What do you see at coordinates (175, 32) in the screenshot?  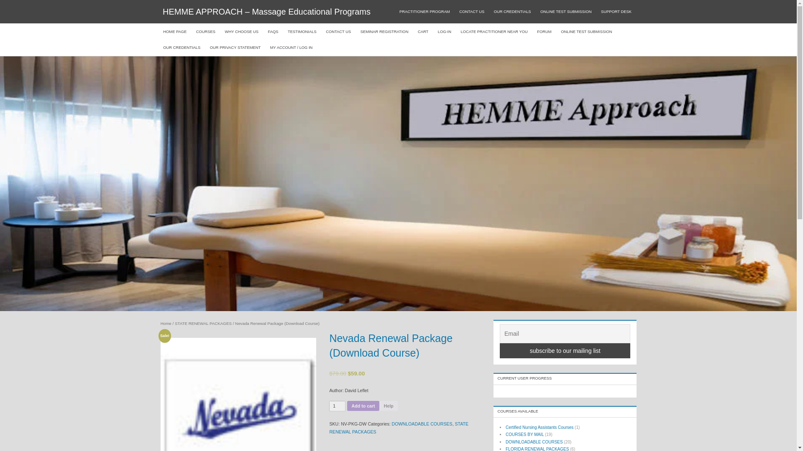 I see `HOME PAGE` at bounding box center [175, 32].